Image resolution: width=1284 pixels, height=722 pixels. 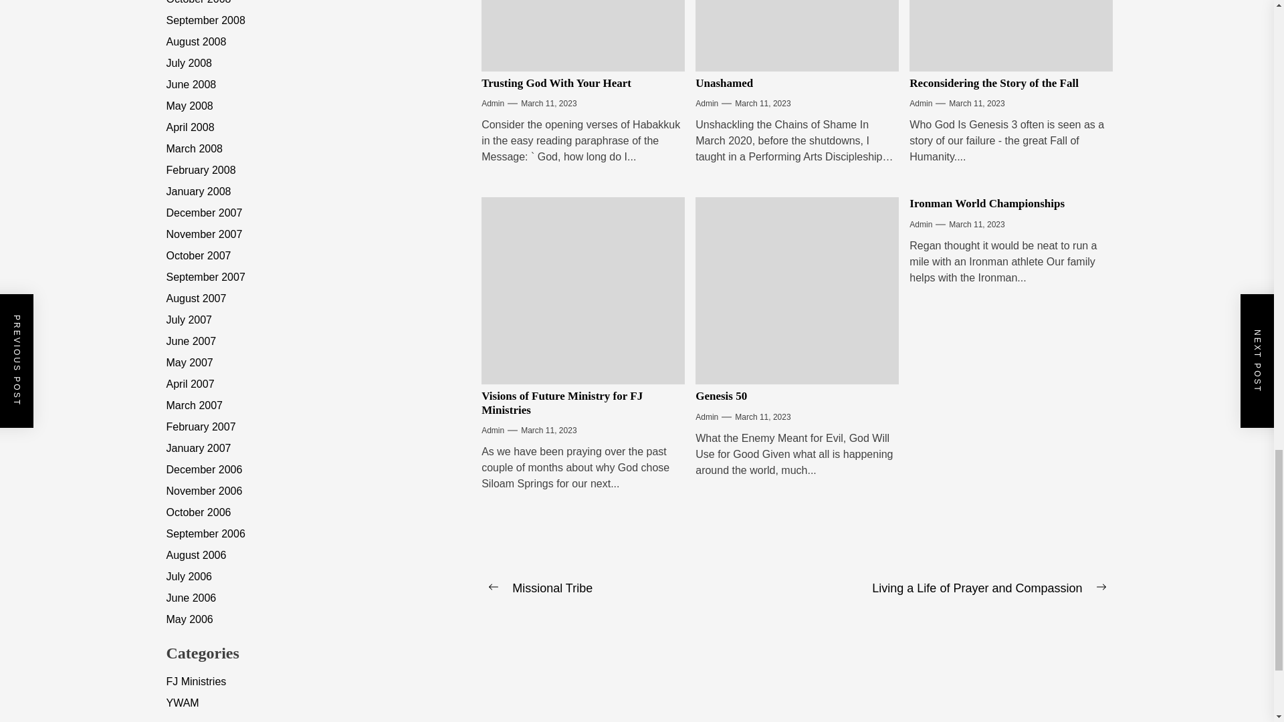 I want to click on Trusting God With Your Heart, so click(x=556, y=83).